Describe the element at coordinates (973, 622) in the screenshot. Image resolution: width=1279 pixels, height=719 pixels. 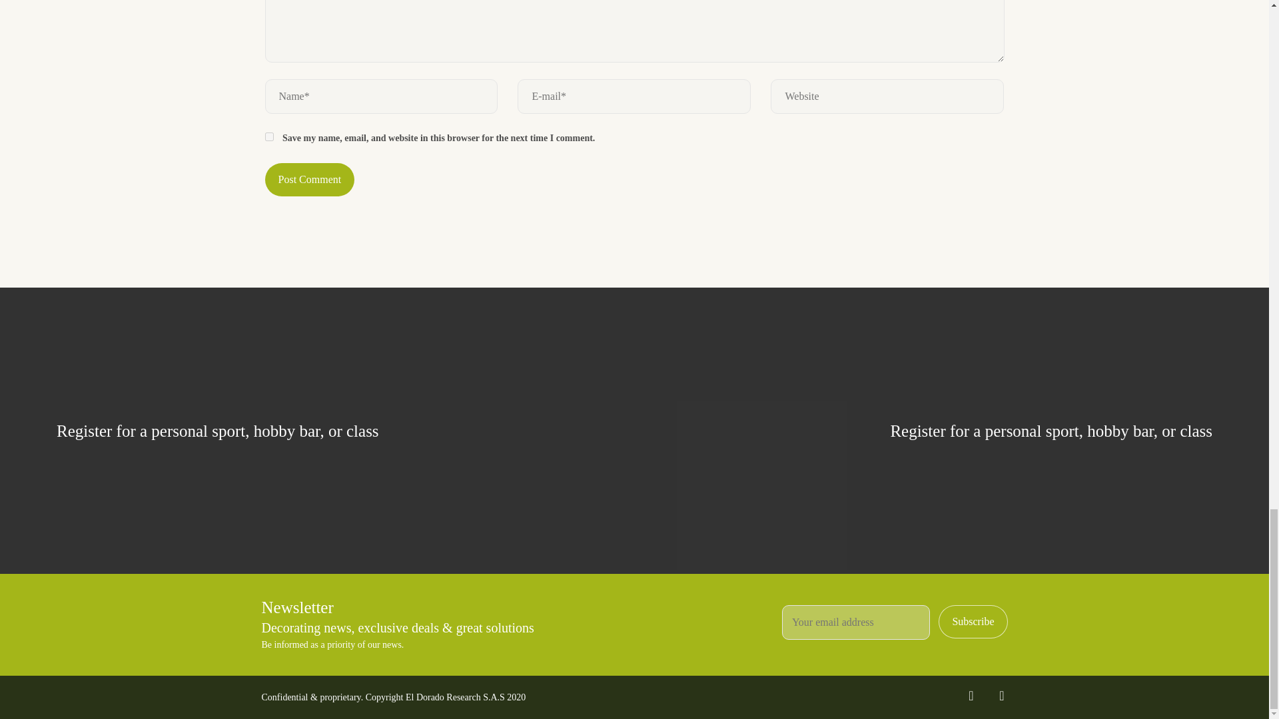
I see `Subscribe` at that location.